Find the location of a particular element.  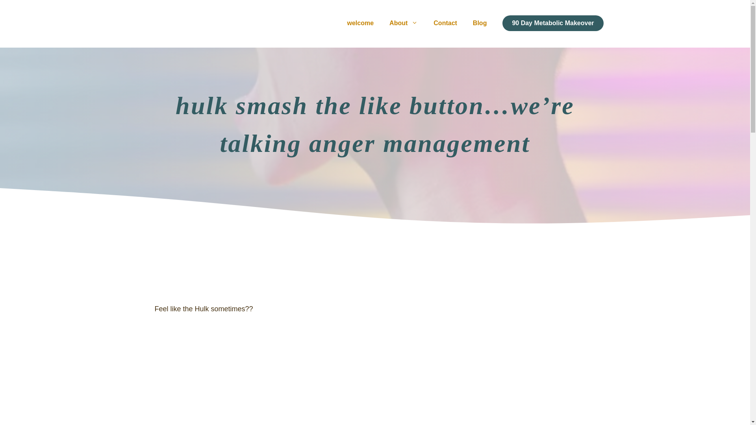

About is located at coordinates (403, 23).